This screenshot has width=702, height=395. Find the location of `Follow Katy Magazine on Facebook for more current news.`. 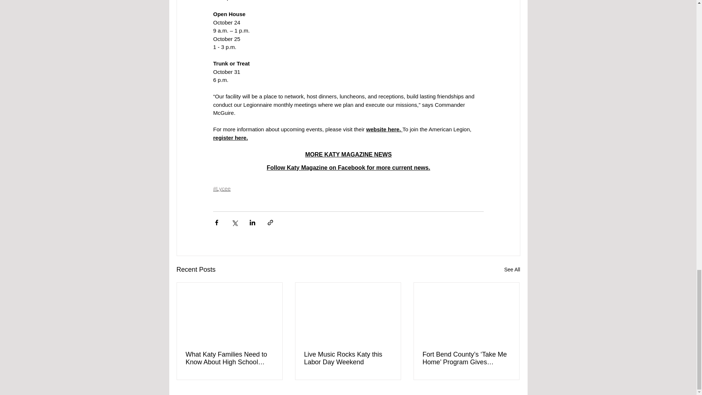

Follow Katy Magazine on Facebook for more current news. is located at coordinates (348, 168).